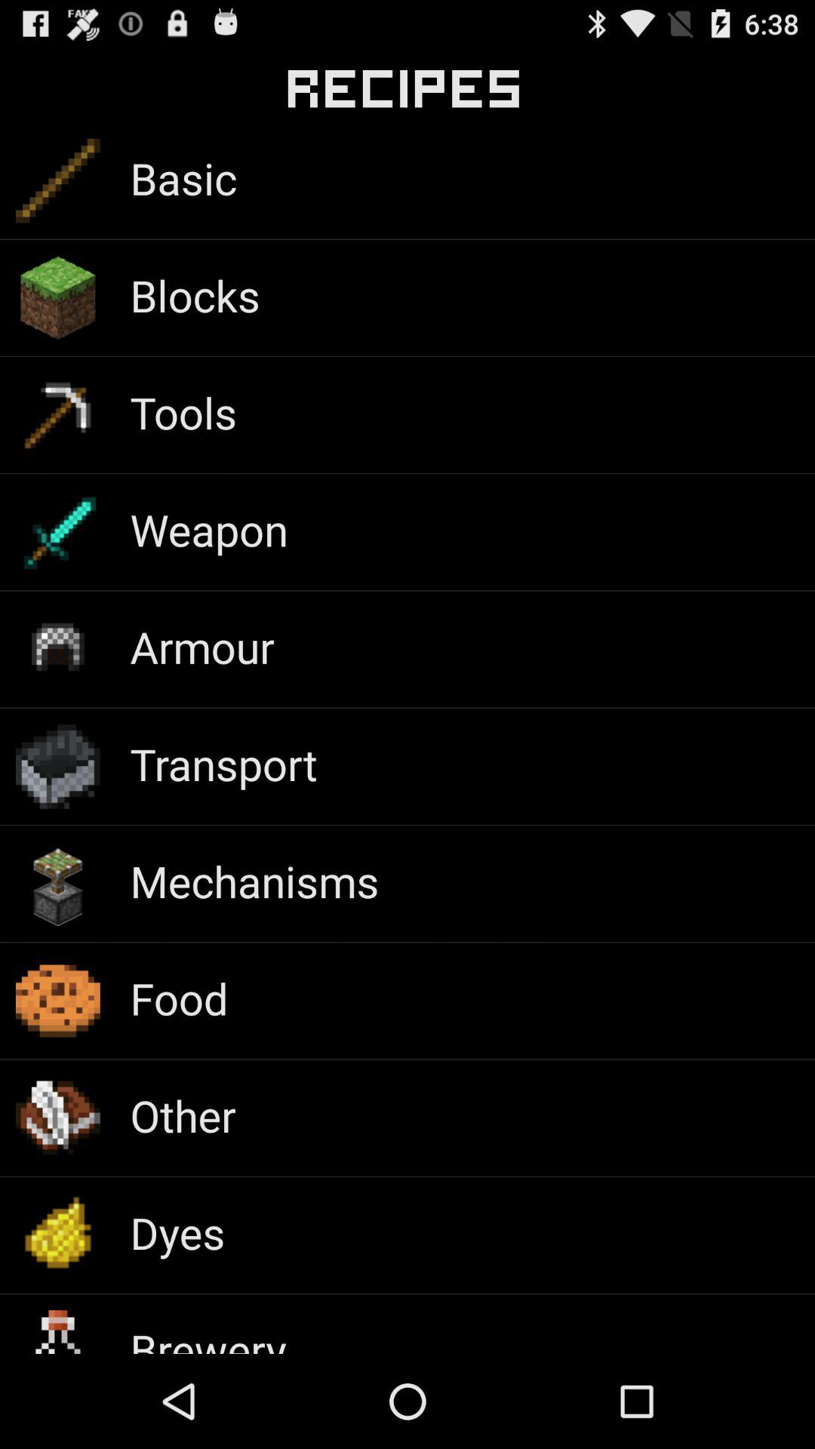 This screenshot has width=815, height=1449. I want to click on open item below the basic item, so click(195, 294).